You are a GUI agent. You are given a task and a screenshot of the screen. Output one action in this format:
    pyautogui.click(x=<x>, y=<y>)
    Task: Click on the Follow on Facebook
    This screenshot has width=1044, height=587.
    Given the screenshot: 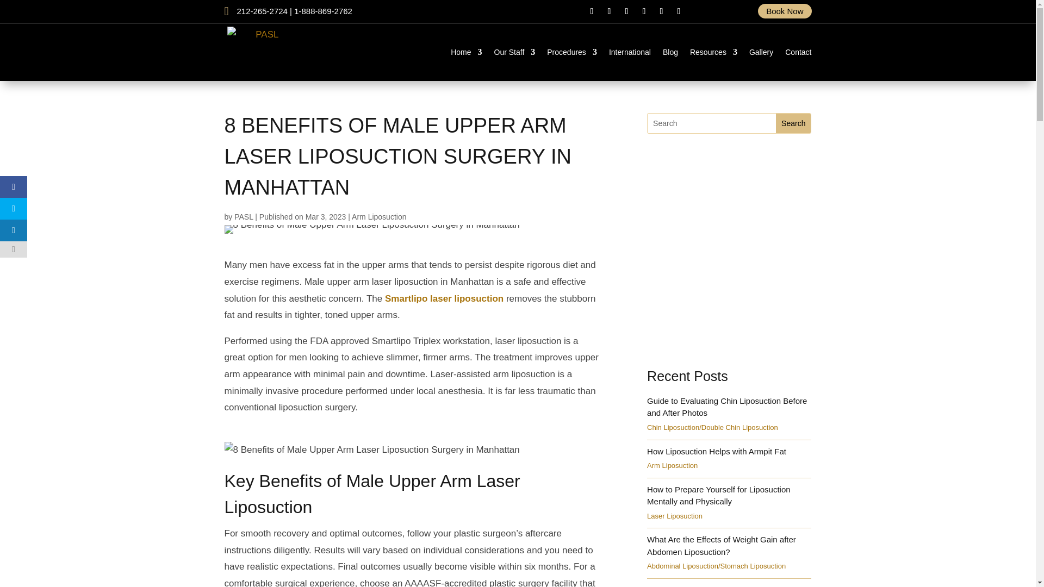 What is the action you would take?
    pyautogui.click(x=592, y=11)
    